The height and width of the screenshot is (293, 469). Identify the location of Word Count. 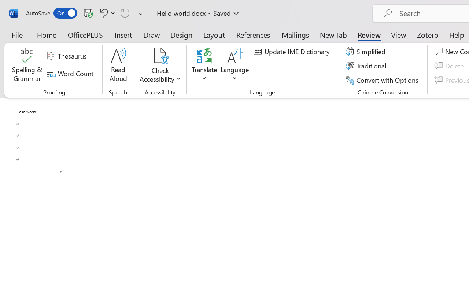
(71, 74).